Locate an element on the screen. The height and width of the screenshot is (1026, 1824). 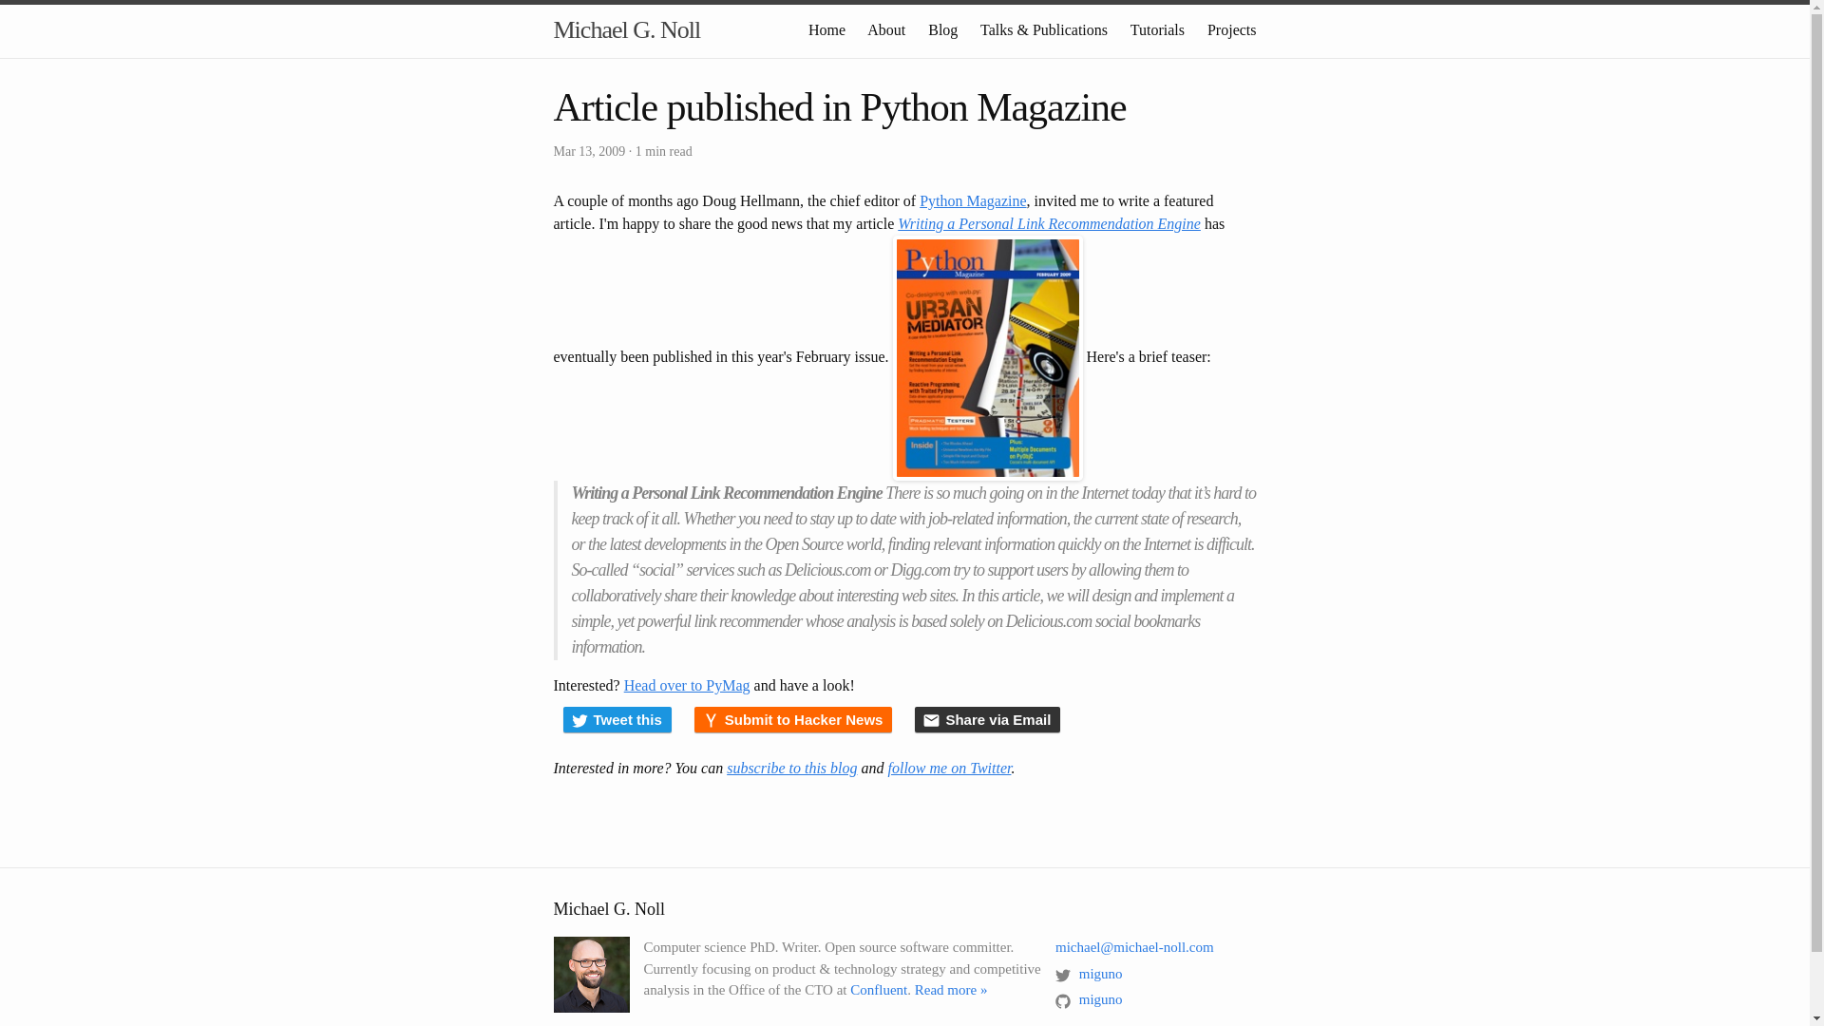
Confluent is located at coordinates (878, 989).